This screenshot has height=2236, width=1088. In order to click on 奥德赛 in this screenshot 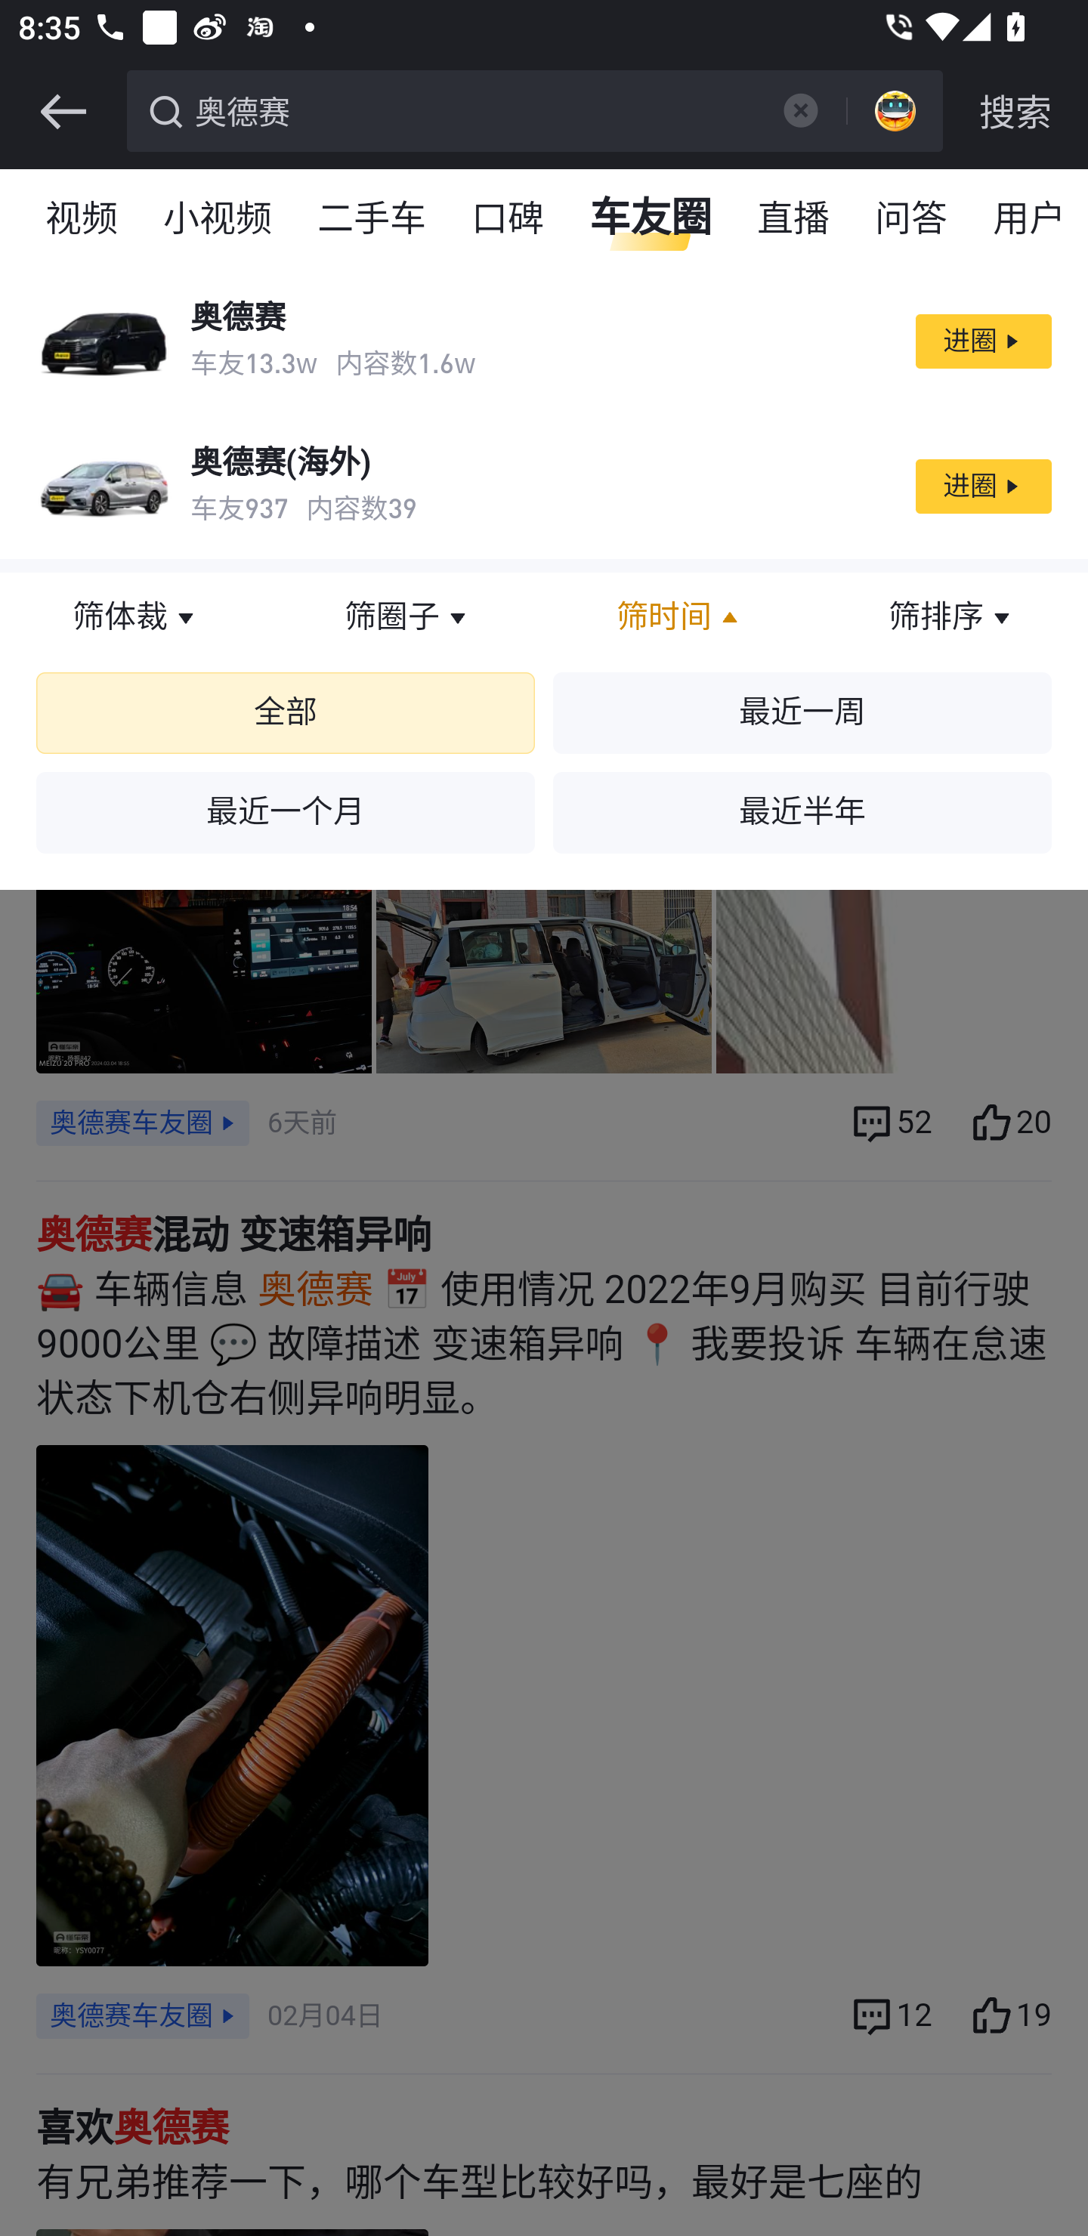, I will do `click(473, 109)`.